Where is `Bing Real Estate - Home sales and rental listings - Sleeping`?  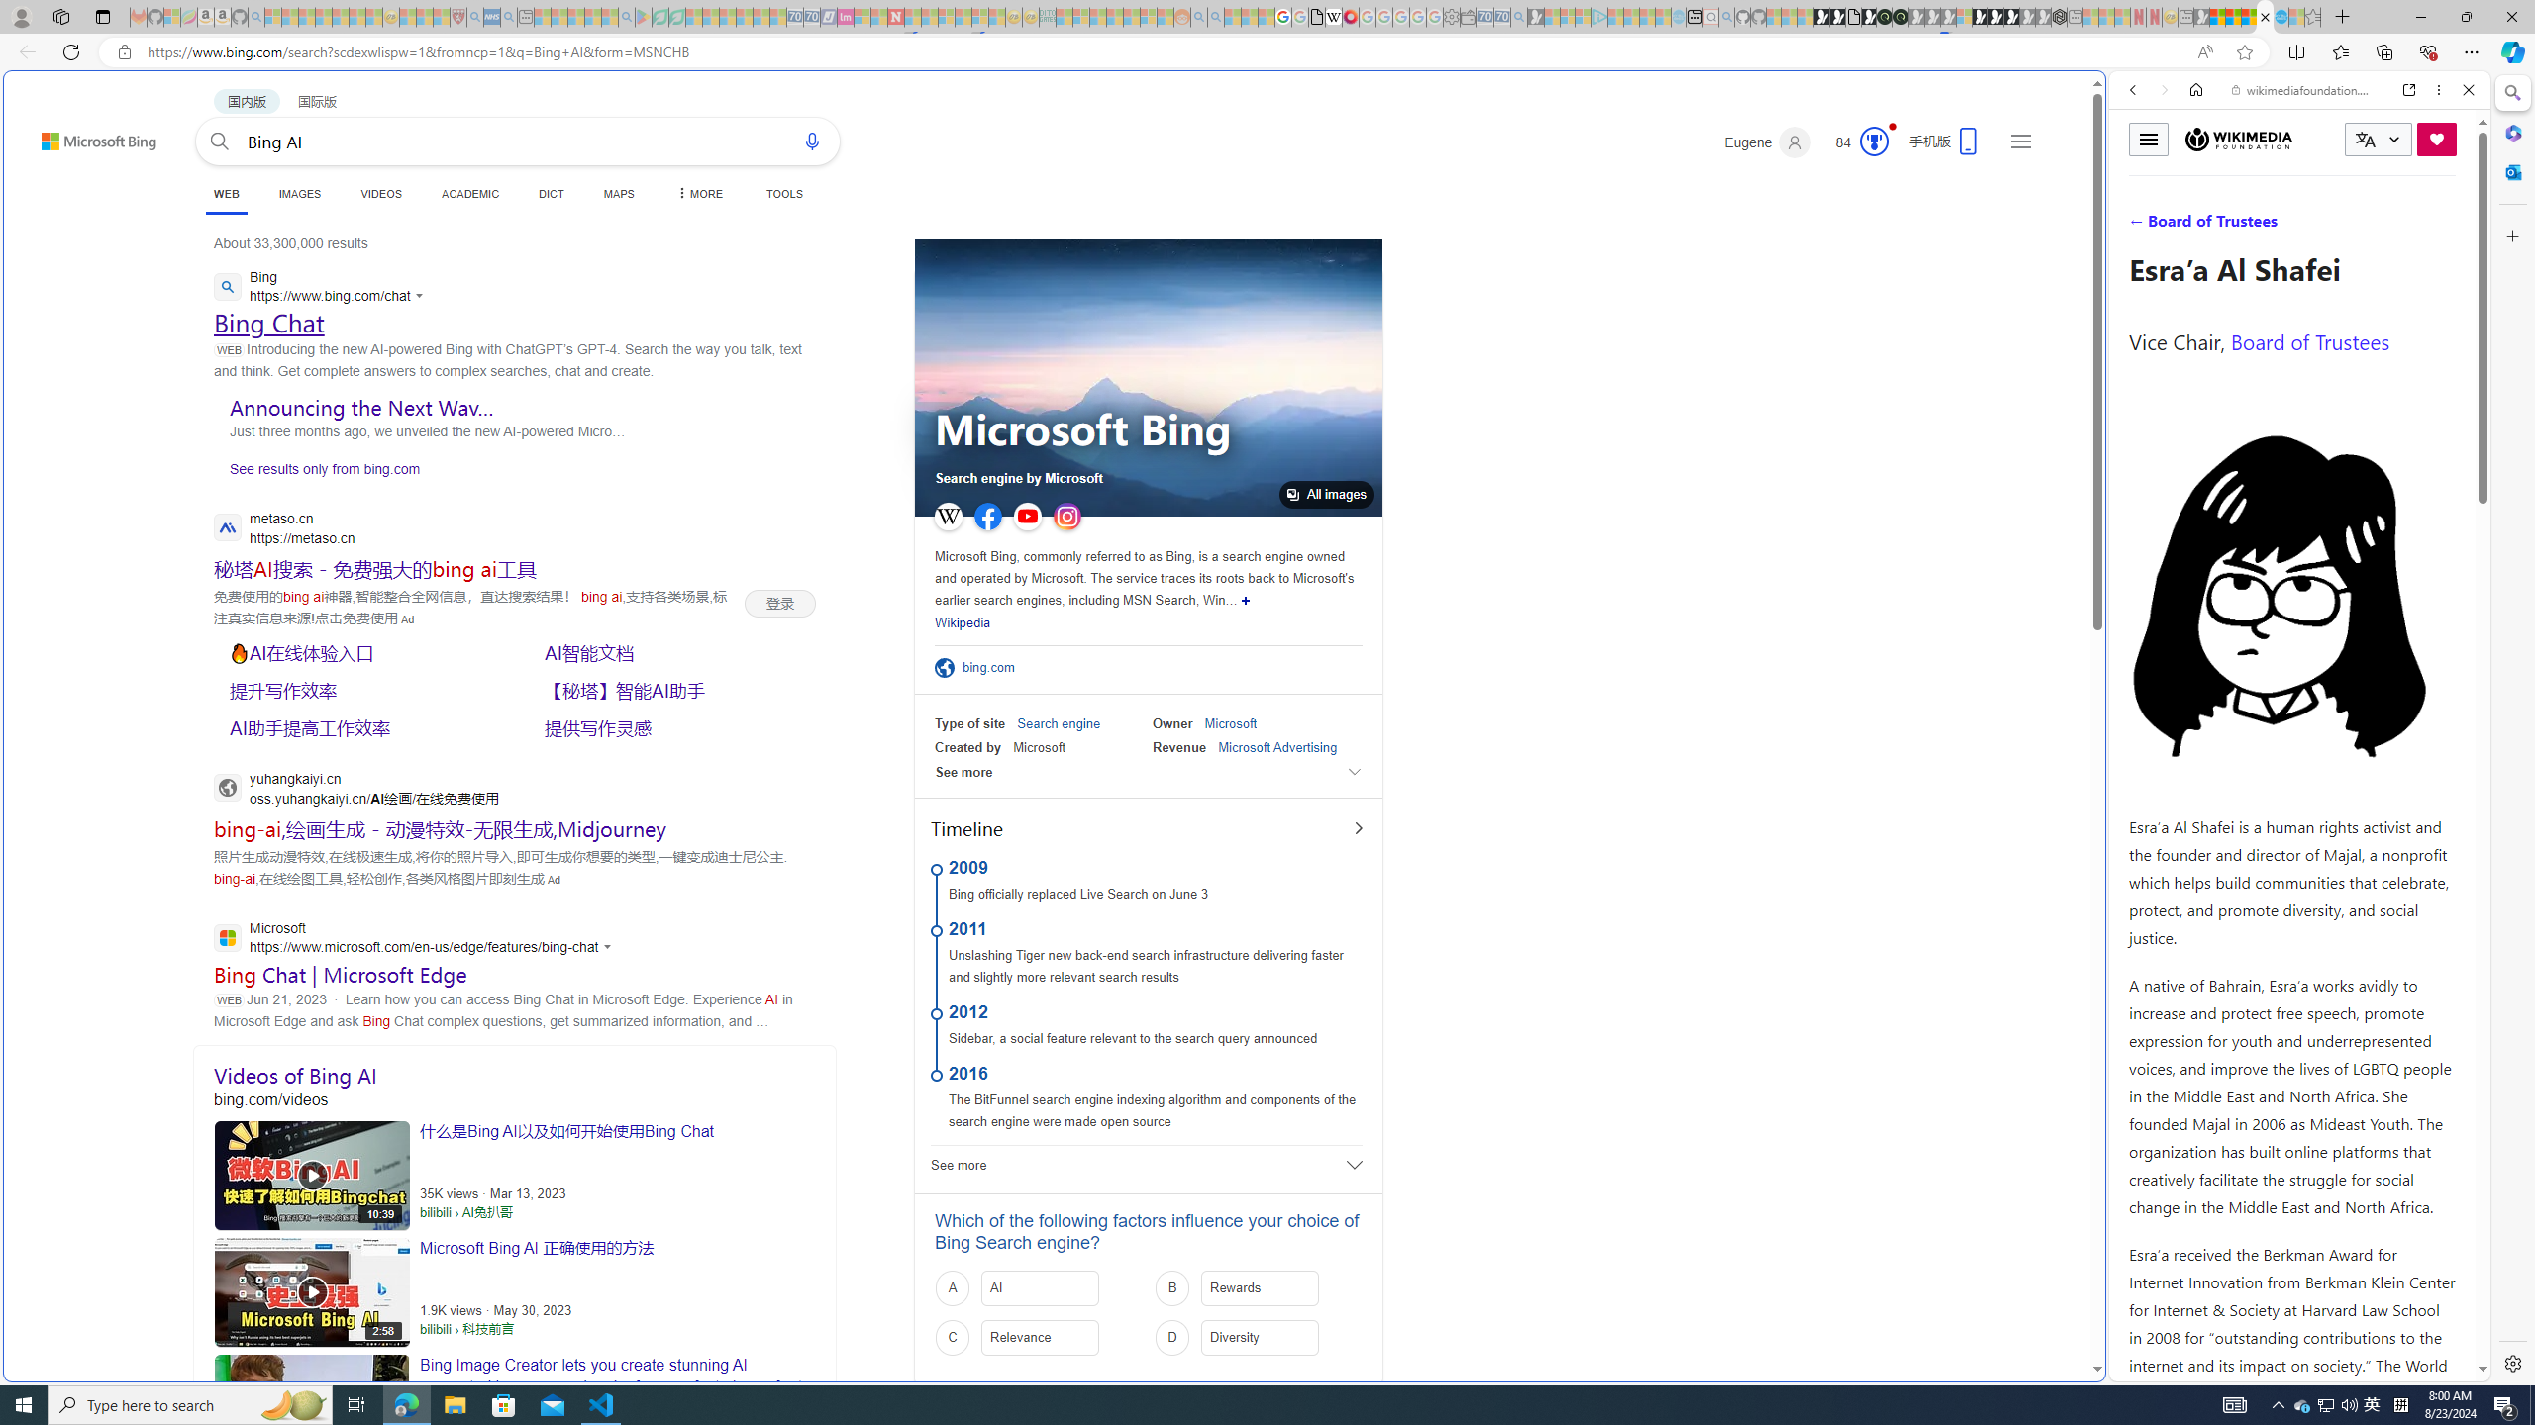
Bing Real Estate - Home sales and rental listings - Sleeping is located at coordinates (1519, 17).